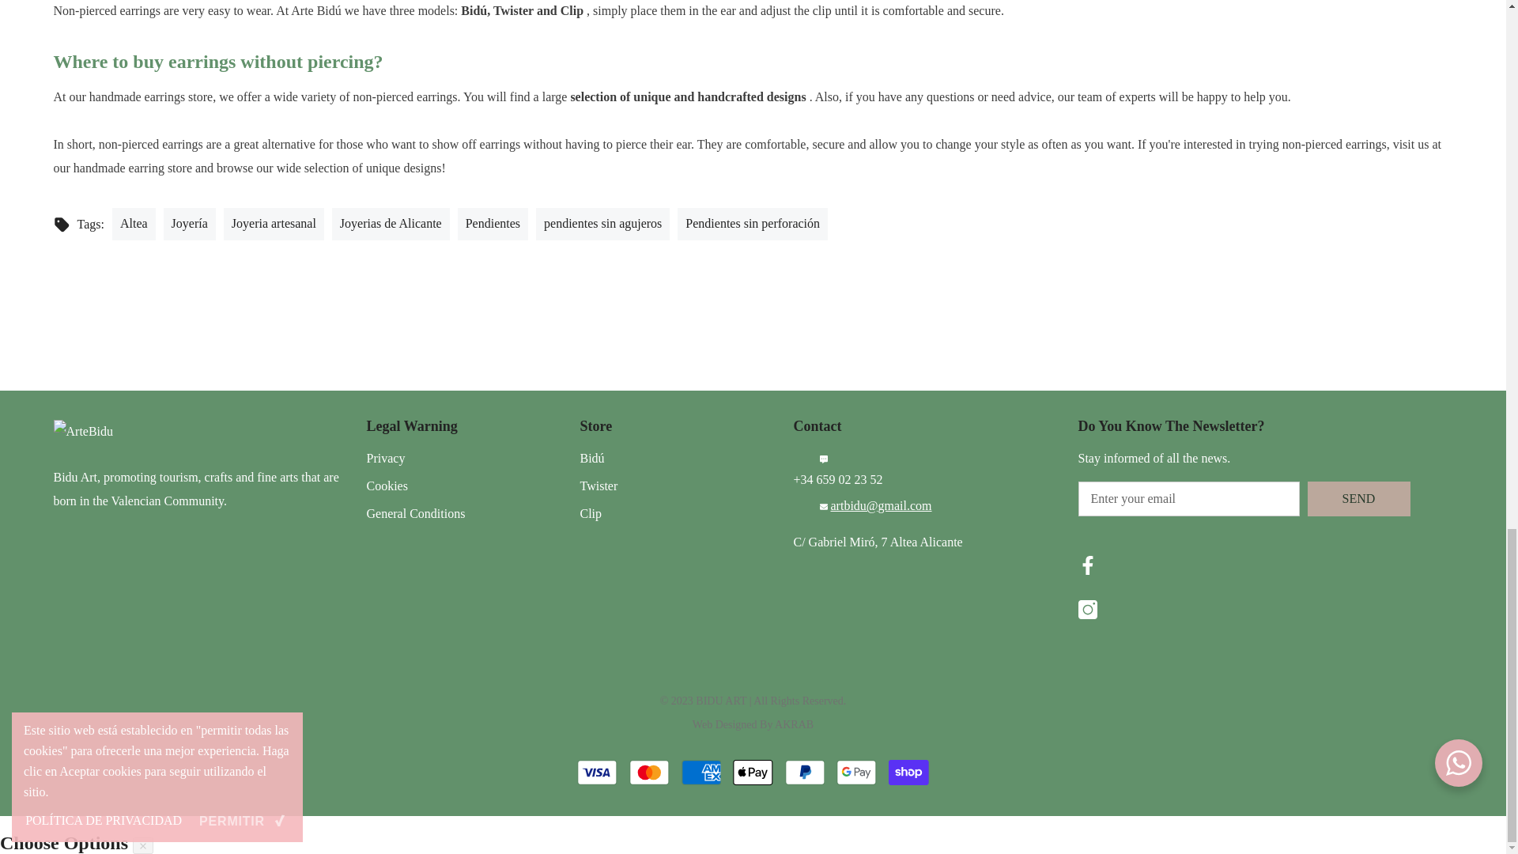 This screenshot has width=1518, height=854. Describe the element at coordinates (855, 772) in the screenshot. I see `Google Pay` at that location.